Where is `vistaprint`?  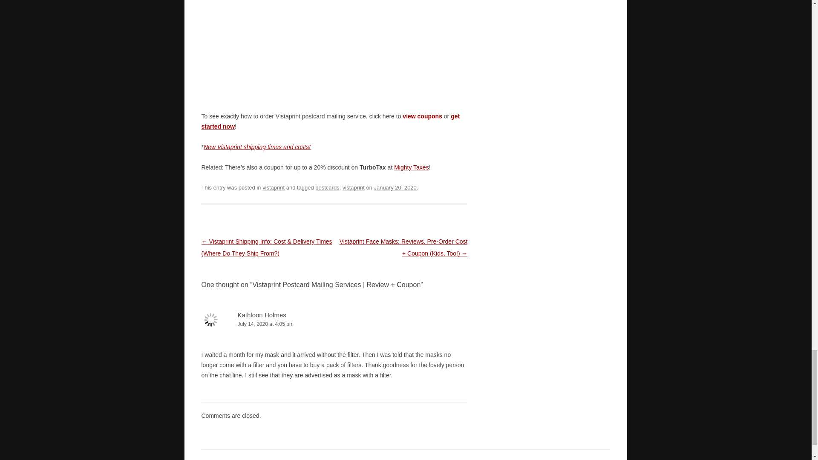 vistaprint is located at coordinates (274, 187).